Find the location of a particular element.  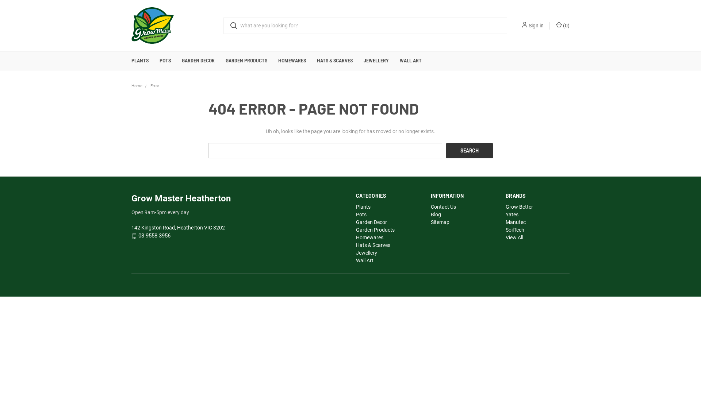

Jewellery is located at coordinates (367, 253).